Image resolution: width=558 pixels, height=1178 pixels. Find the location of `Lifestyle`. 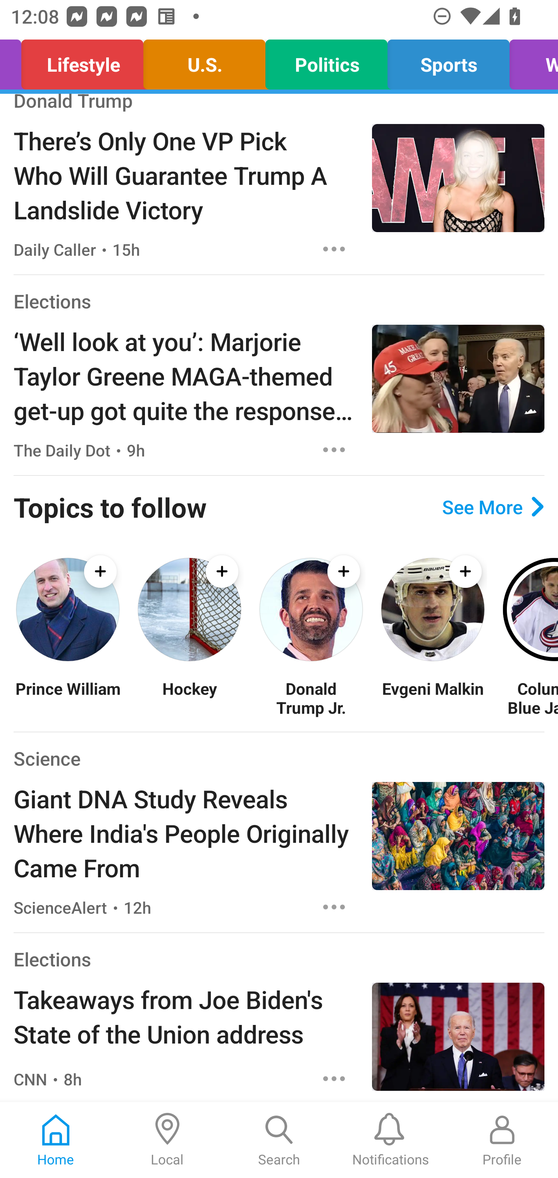

Lifestyle is located at coordinates (82, 61).